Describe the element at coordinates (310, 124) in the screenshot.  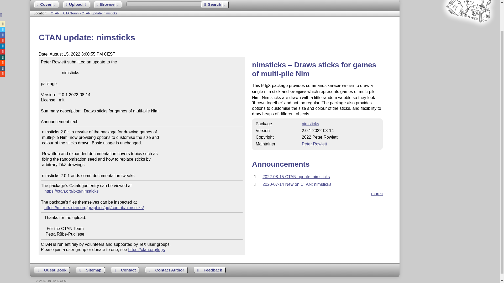
I see `nimsticks` at that location.